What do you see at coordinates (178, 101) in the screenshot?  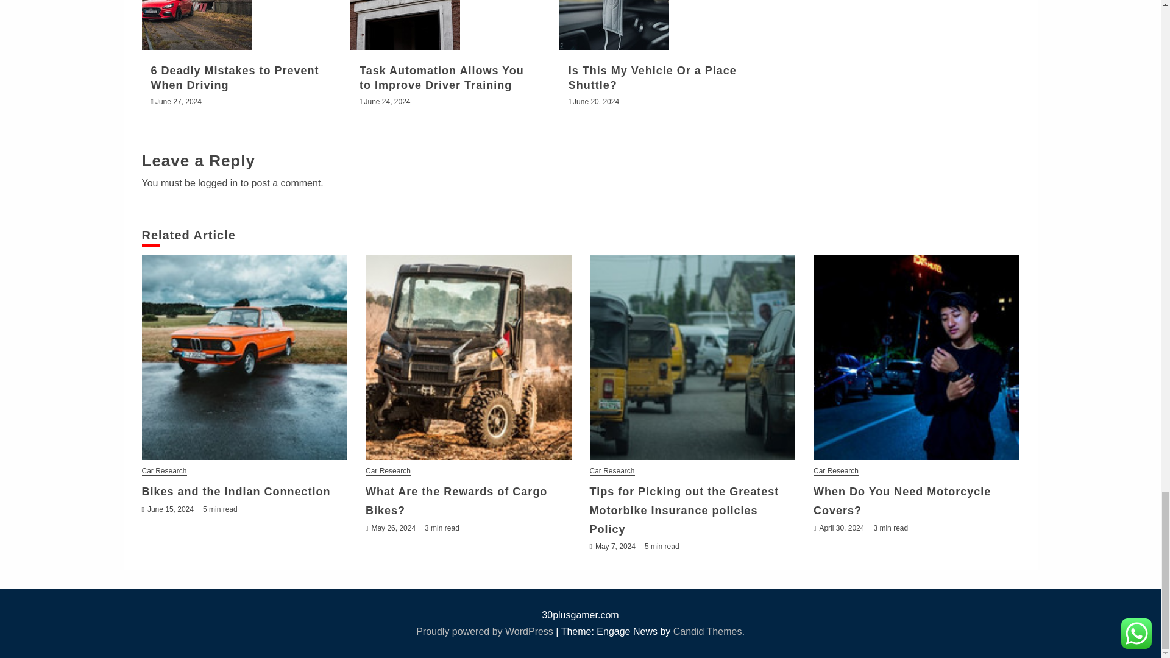 I see `June 27, 2024` at bounding box center [178, 101].